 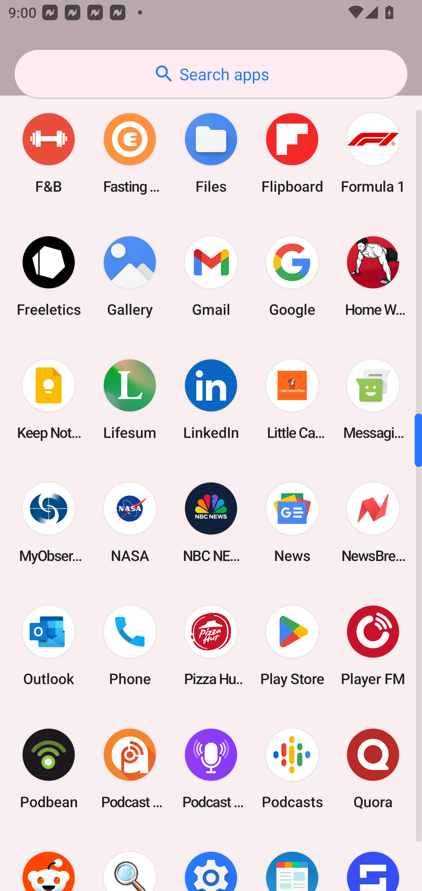 I want to click on Podbean, so click(x=49, y=769).